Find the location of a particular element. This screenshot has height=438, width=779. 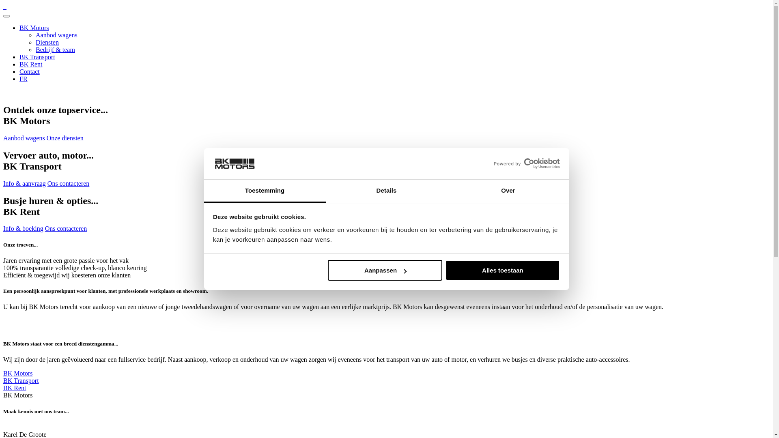

Toestemming is located at coordinates (265, 191).